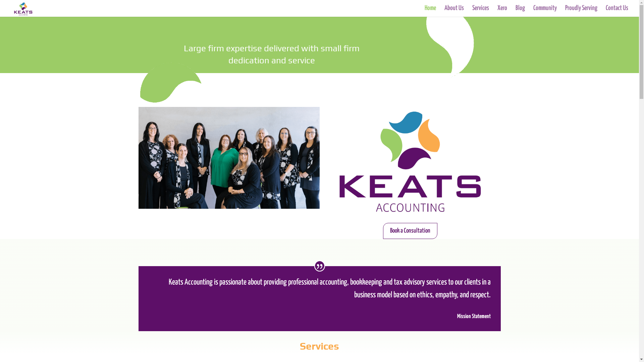 The width and height of the screenshot is (644, 362). What do you see at coordinates (430, 11) in the screenshot?
I see `Home` at bounding box center [430, 11].